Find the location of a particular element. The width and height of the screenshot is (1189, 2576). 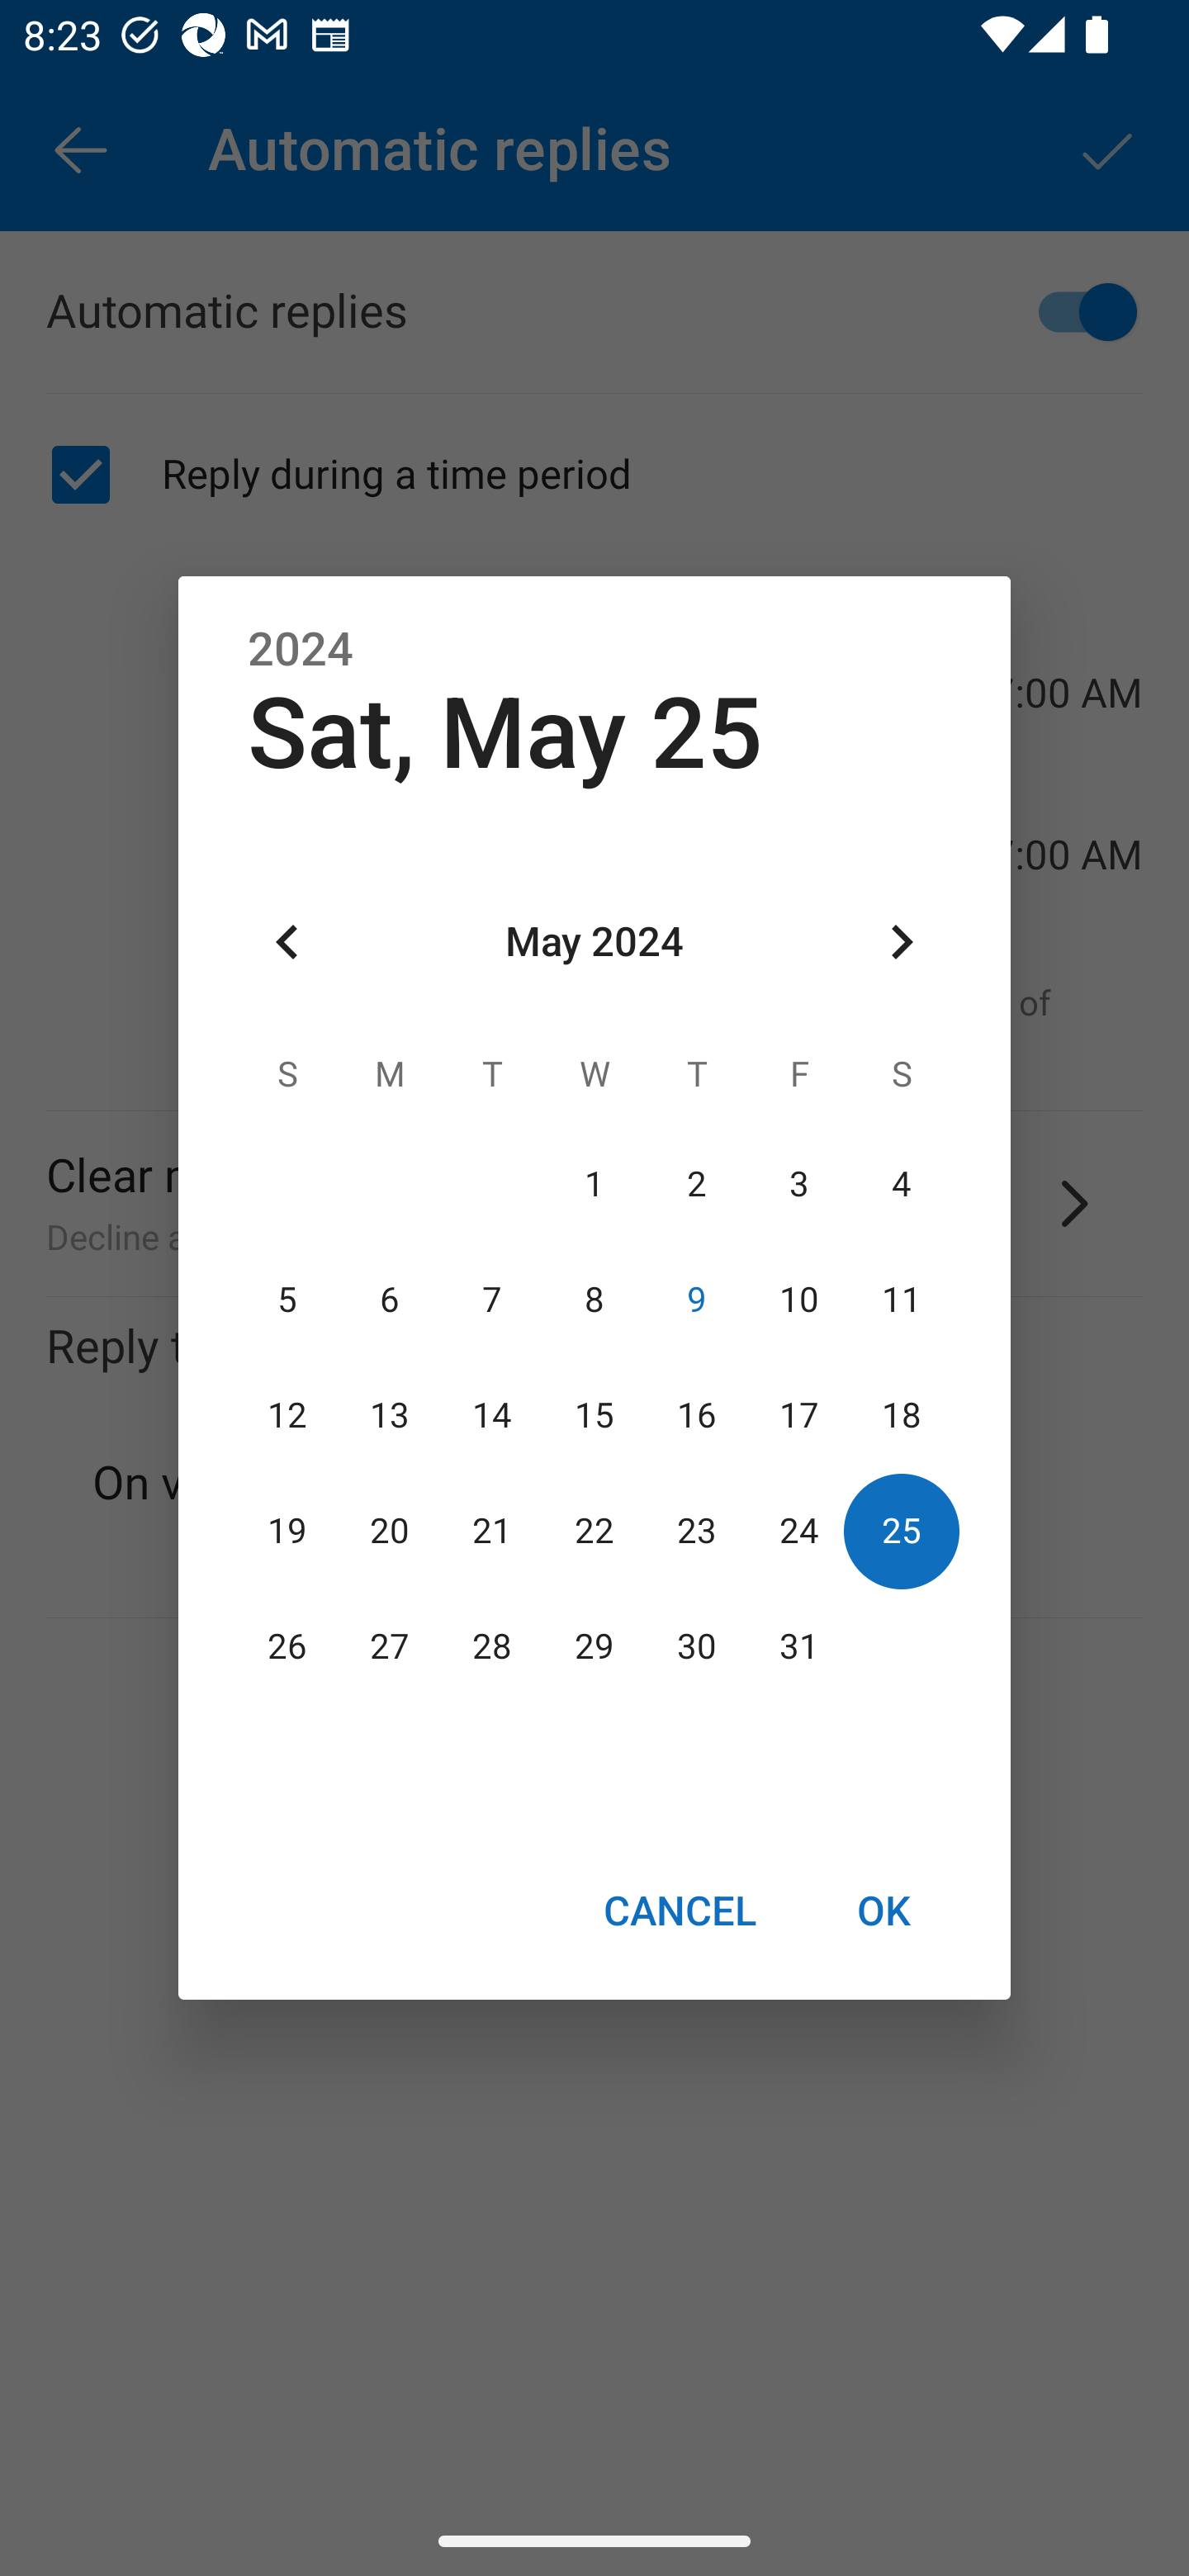

26 26 May 2024 is located at coordinates (287, 1647).